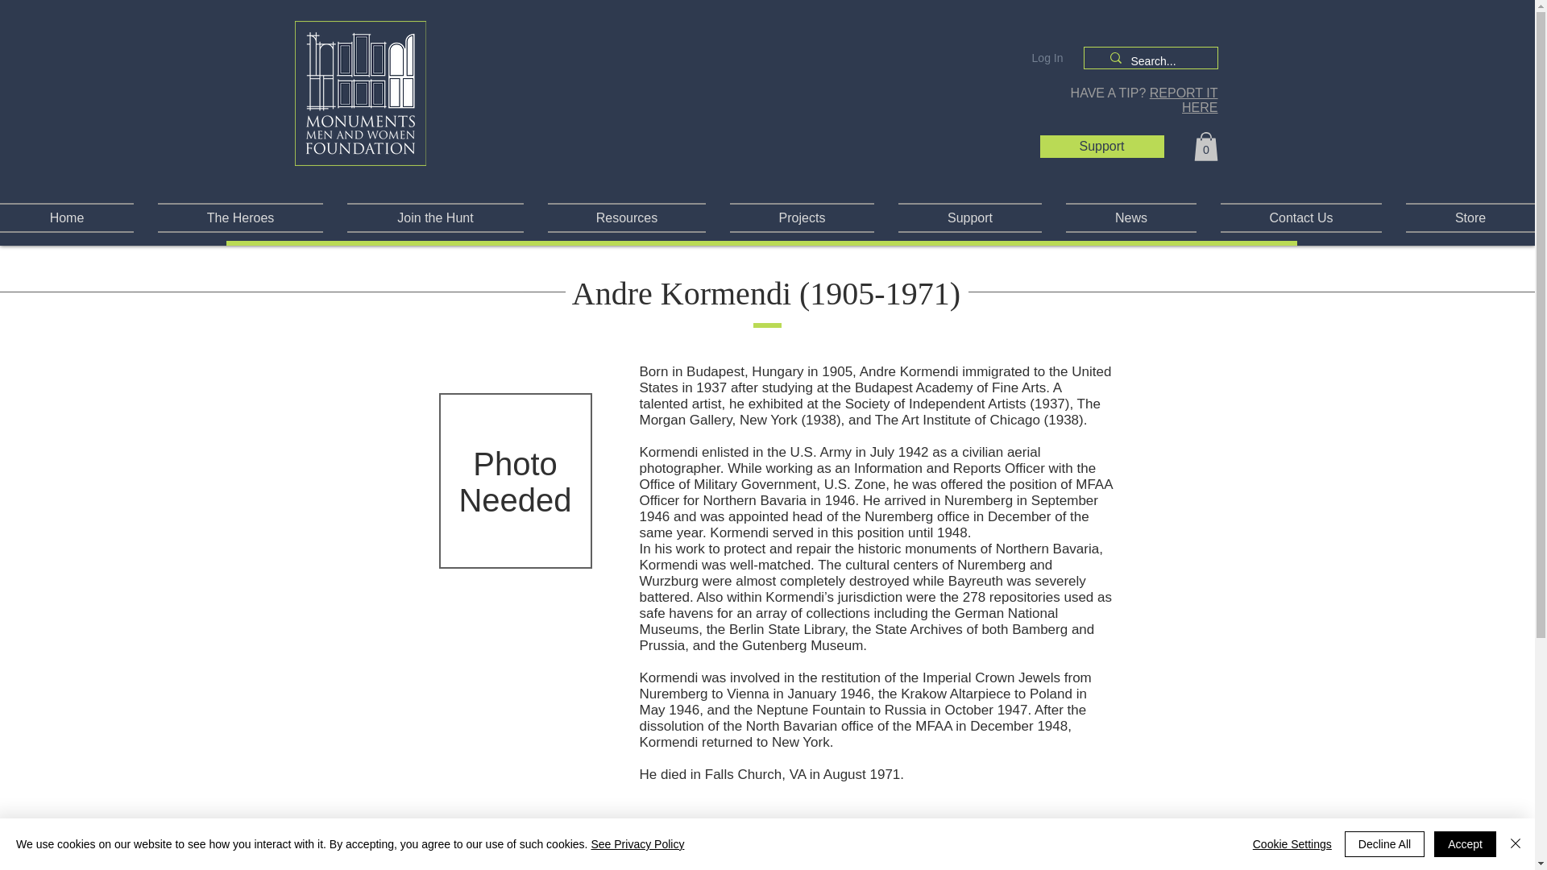 This screenshot has height=870, width=1547. Describe the element at coordinates (802, 217) in the screenshot. I see `Projects` at that location.